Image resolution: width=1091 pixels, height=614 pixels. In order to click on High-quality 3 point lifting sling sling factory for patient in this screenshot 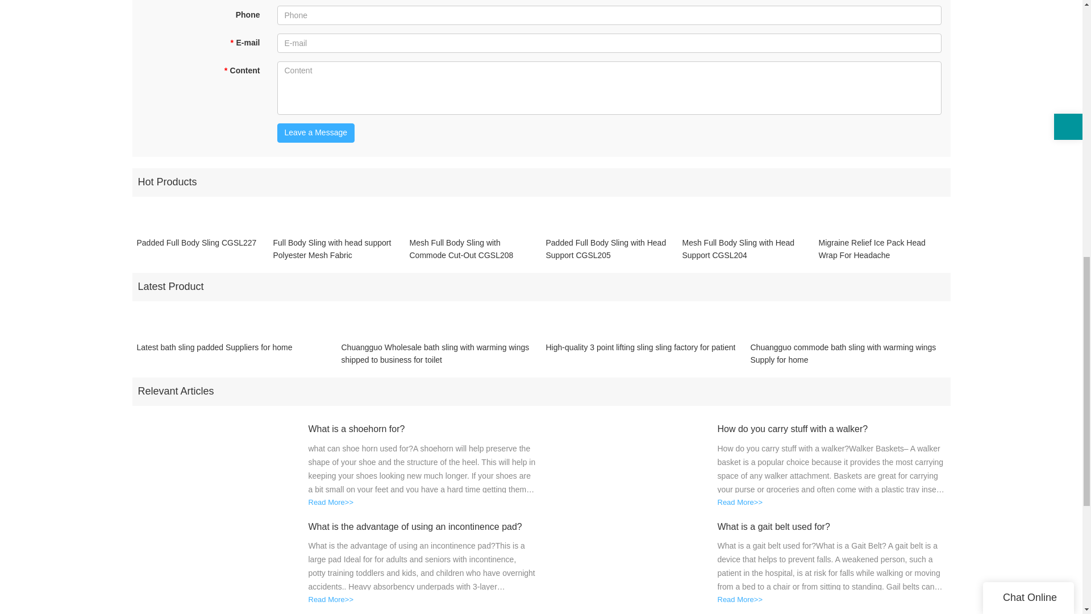, I will do `click(640, 354)`.